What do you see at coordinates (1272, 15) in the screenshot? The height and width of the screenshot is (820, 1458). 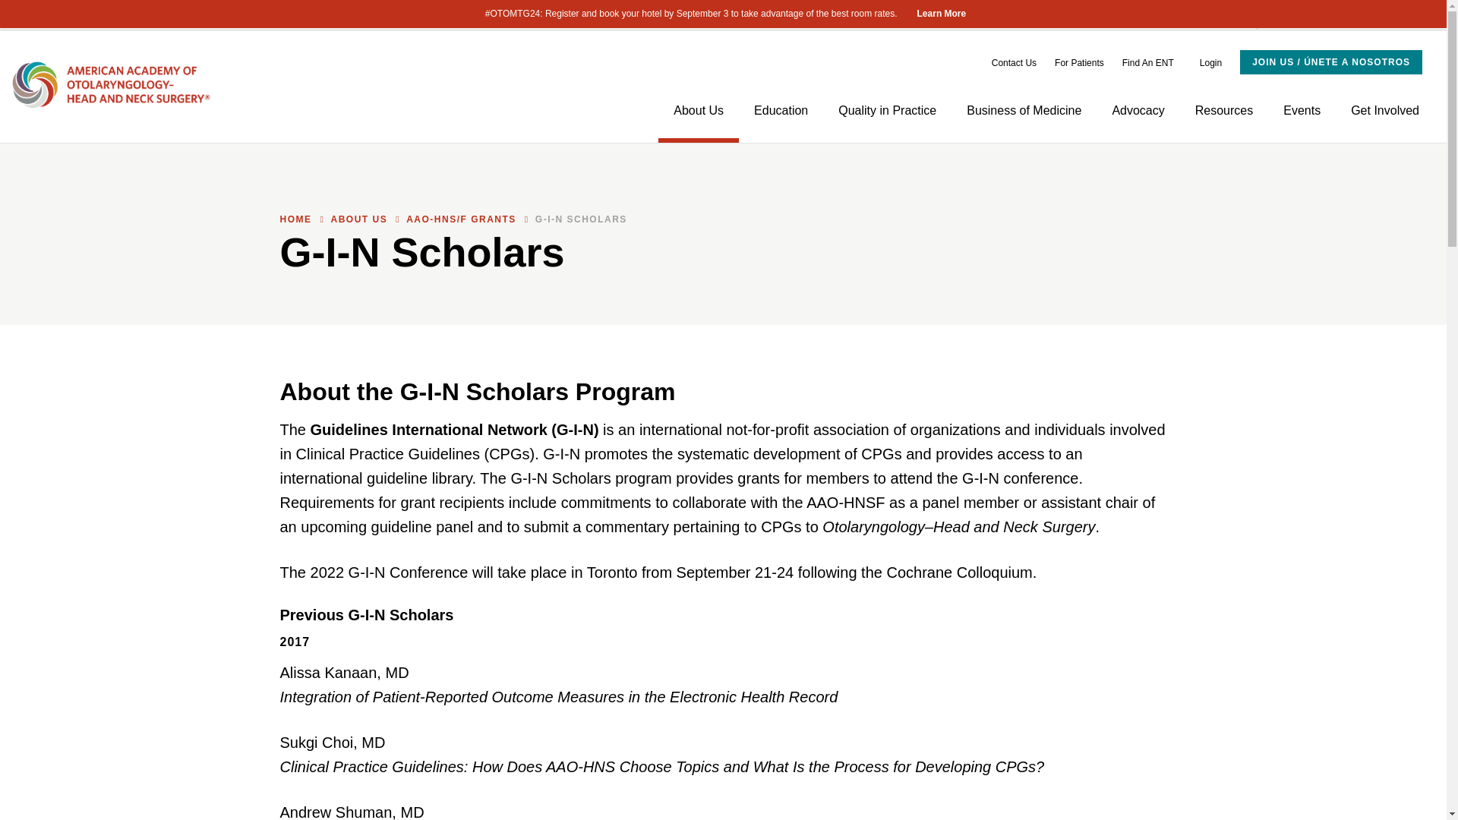 I see `Submit site search` at bounding box center [1272, 15].